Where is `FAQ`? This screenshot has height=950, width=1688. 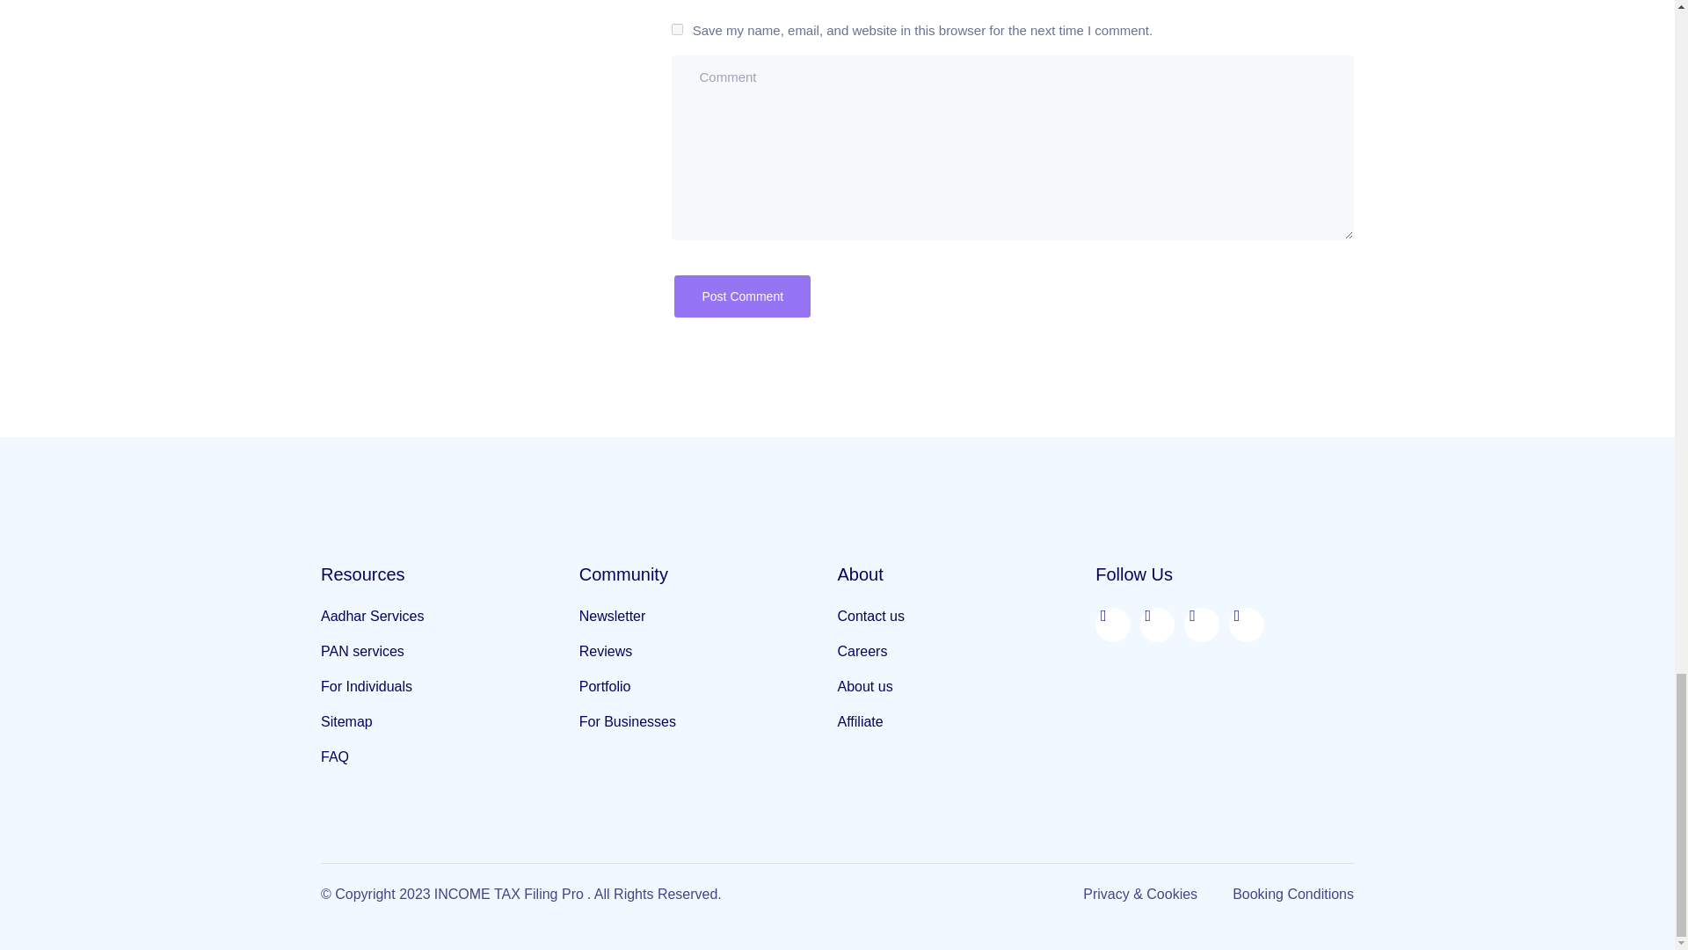 FAQ is located at coordinates (449, 757).